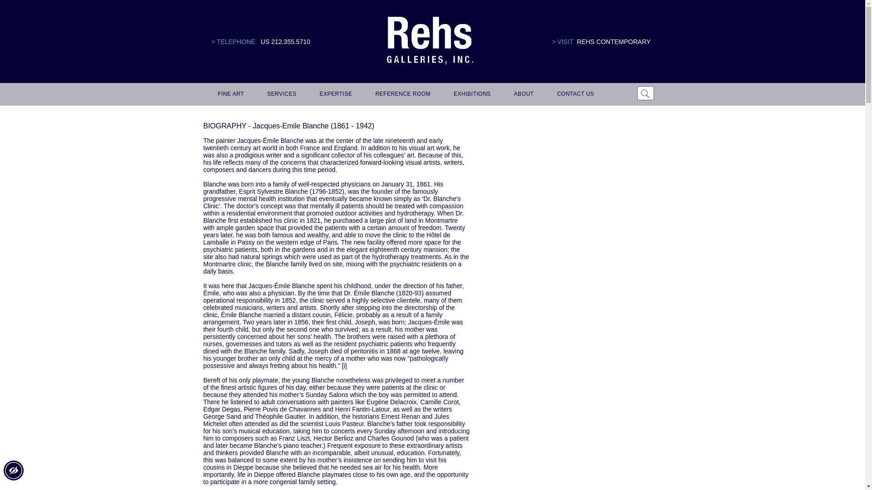 This screenshot has height=490, width=872. What do you see at coordinates (471, 94) in the screenshot?
I see `EXHIBITIONS` at bounding box center [471, 94].